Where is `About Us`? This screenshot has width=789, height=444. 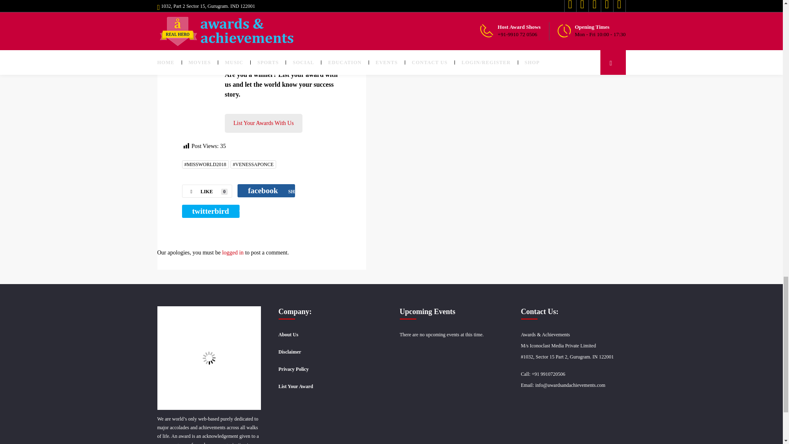 About Us is located at coordinates (288, 334).